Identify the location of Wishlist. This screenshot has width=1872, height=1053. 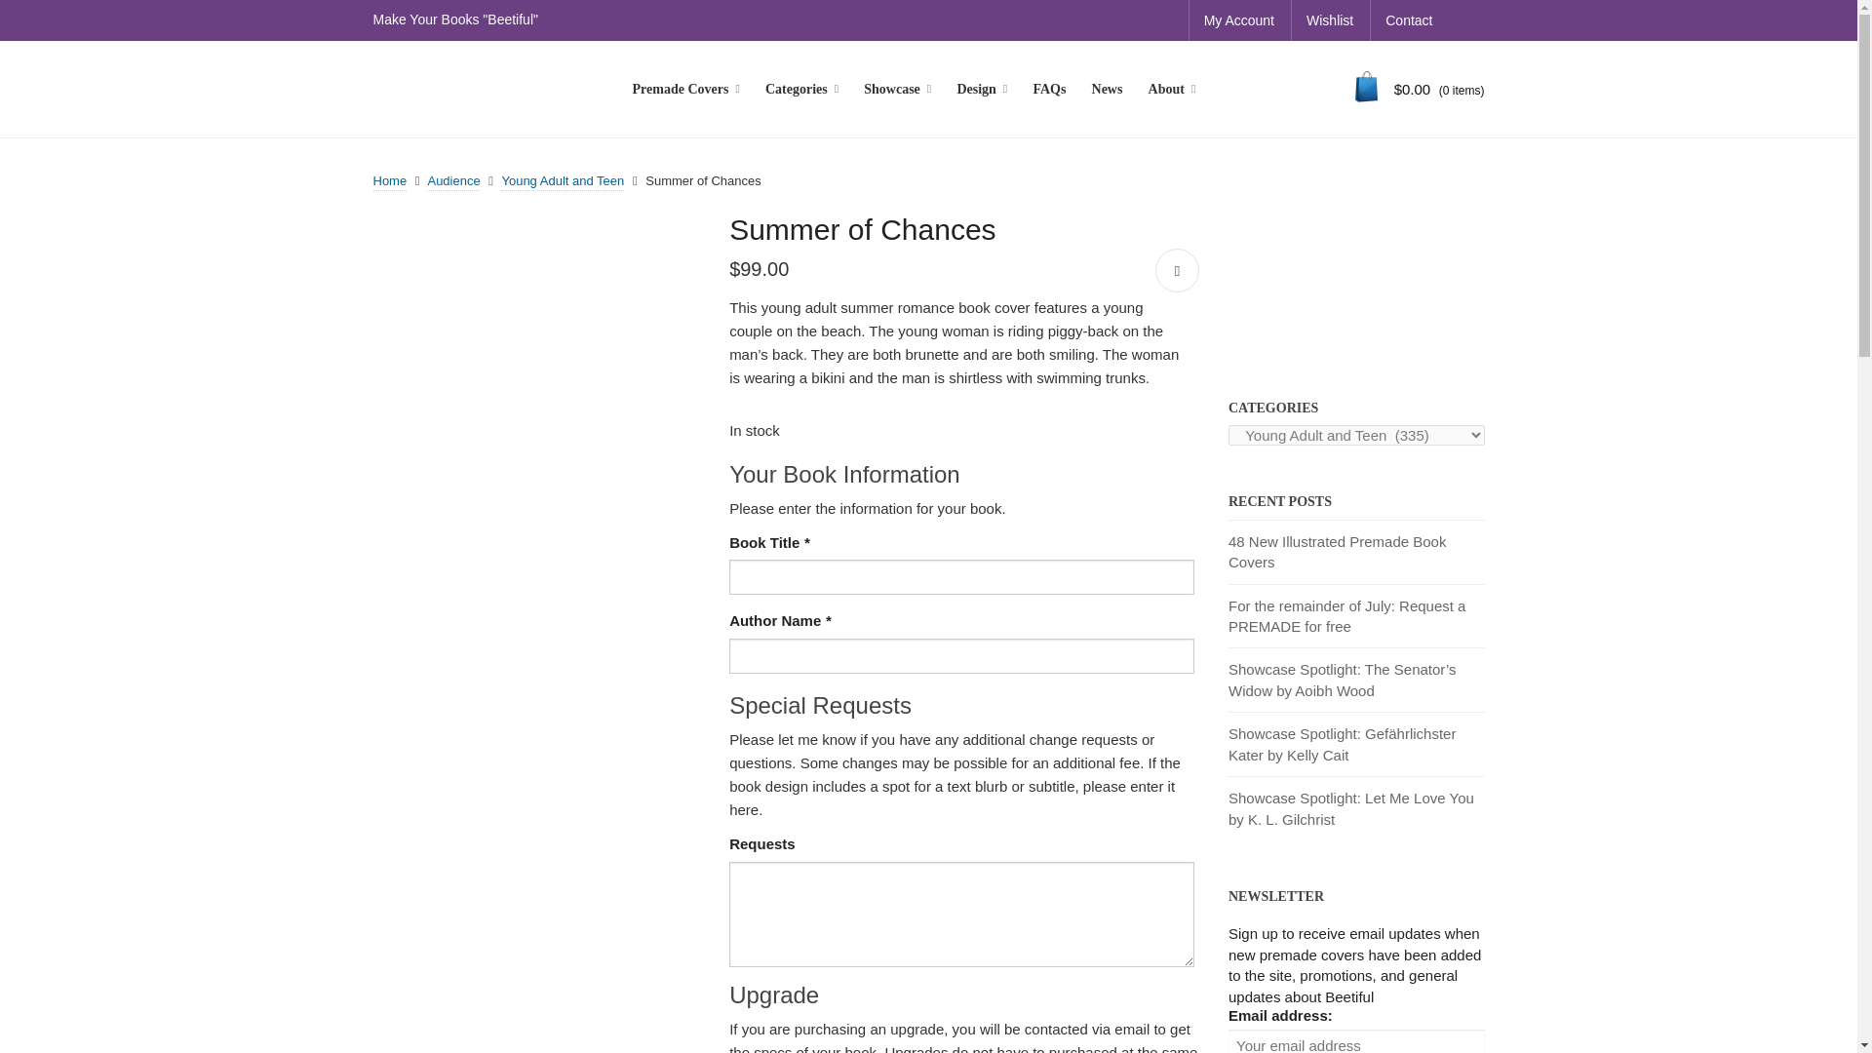
(1330, 20).